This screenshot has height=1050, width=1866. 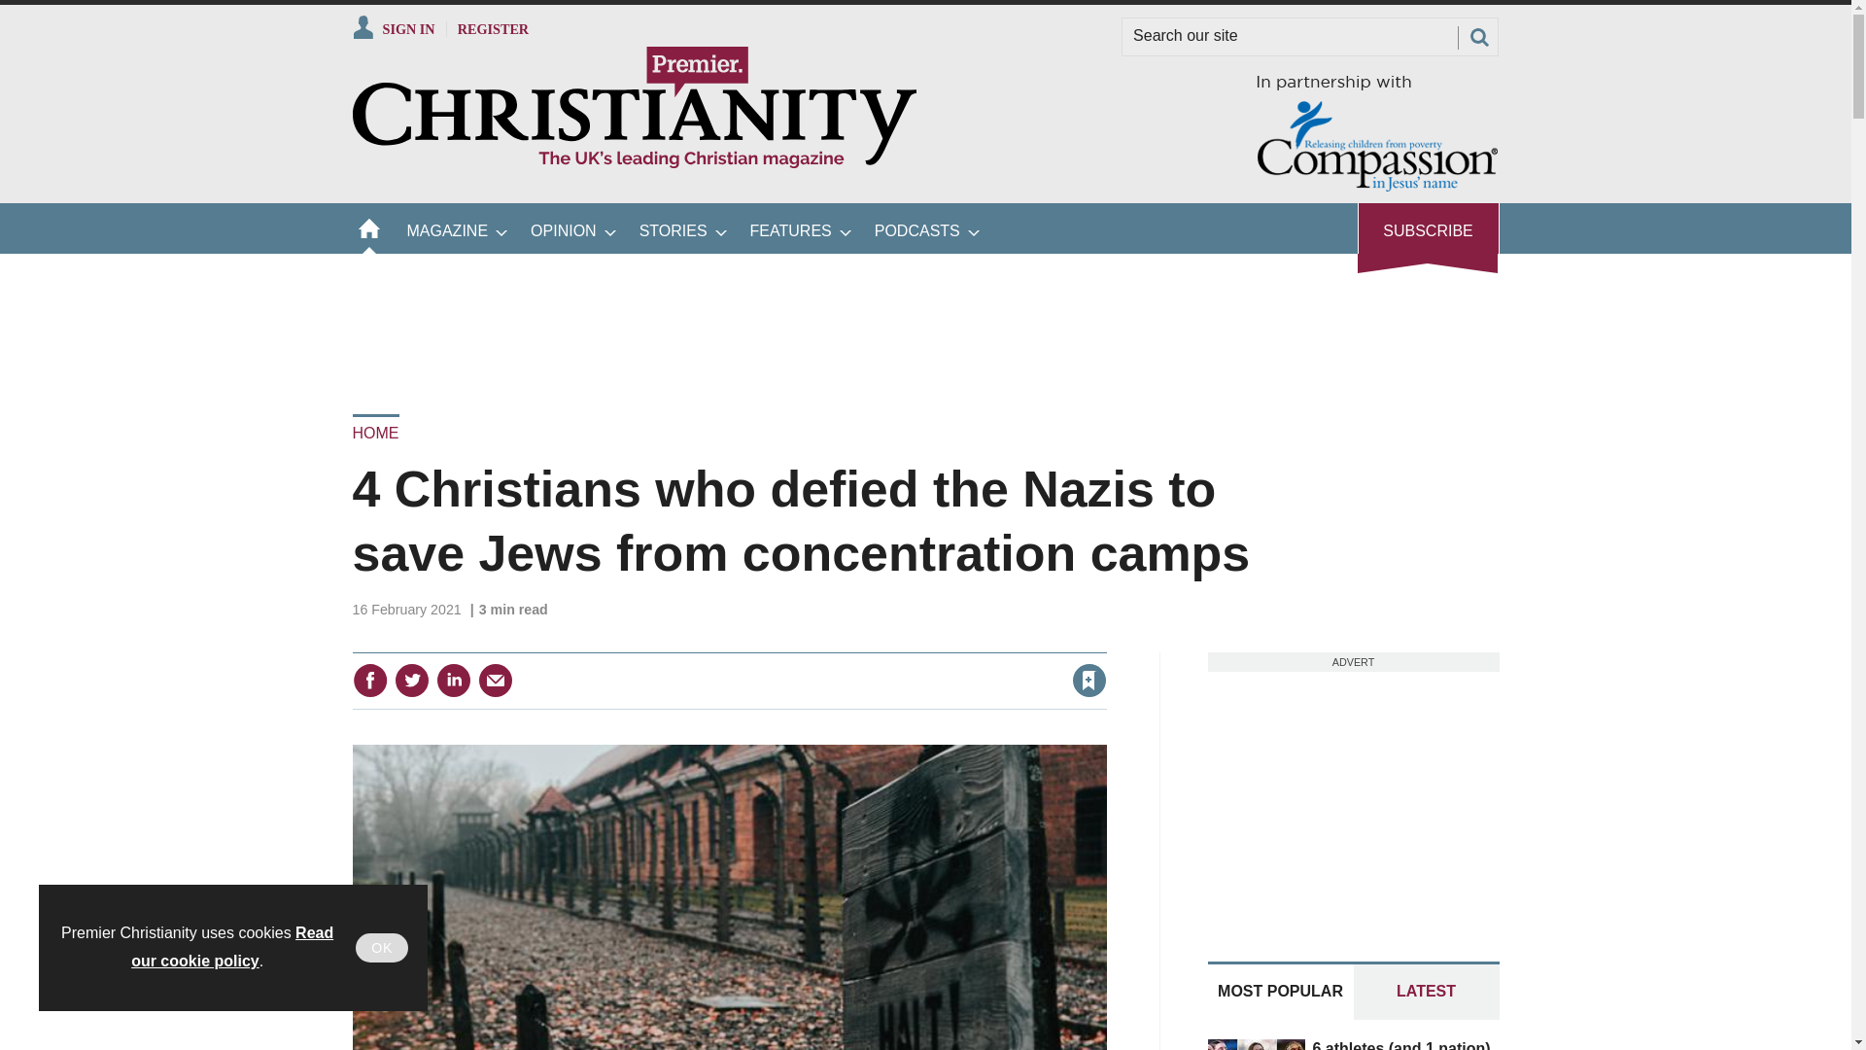 What do you see at coordinates (369, 681) in the screenshot?
I see `Share this on Facebook` at bounding box center [369, 681].